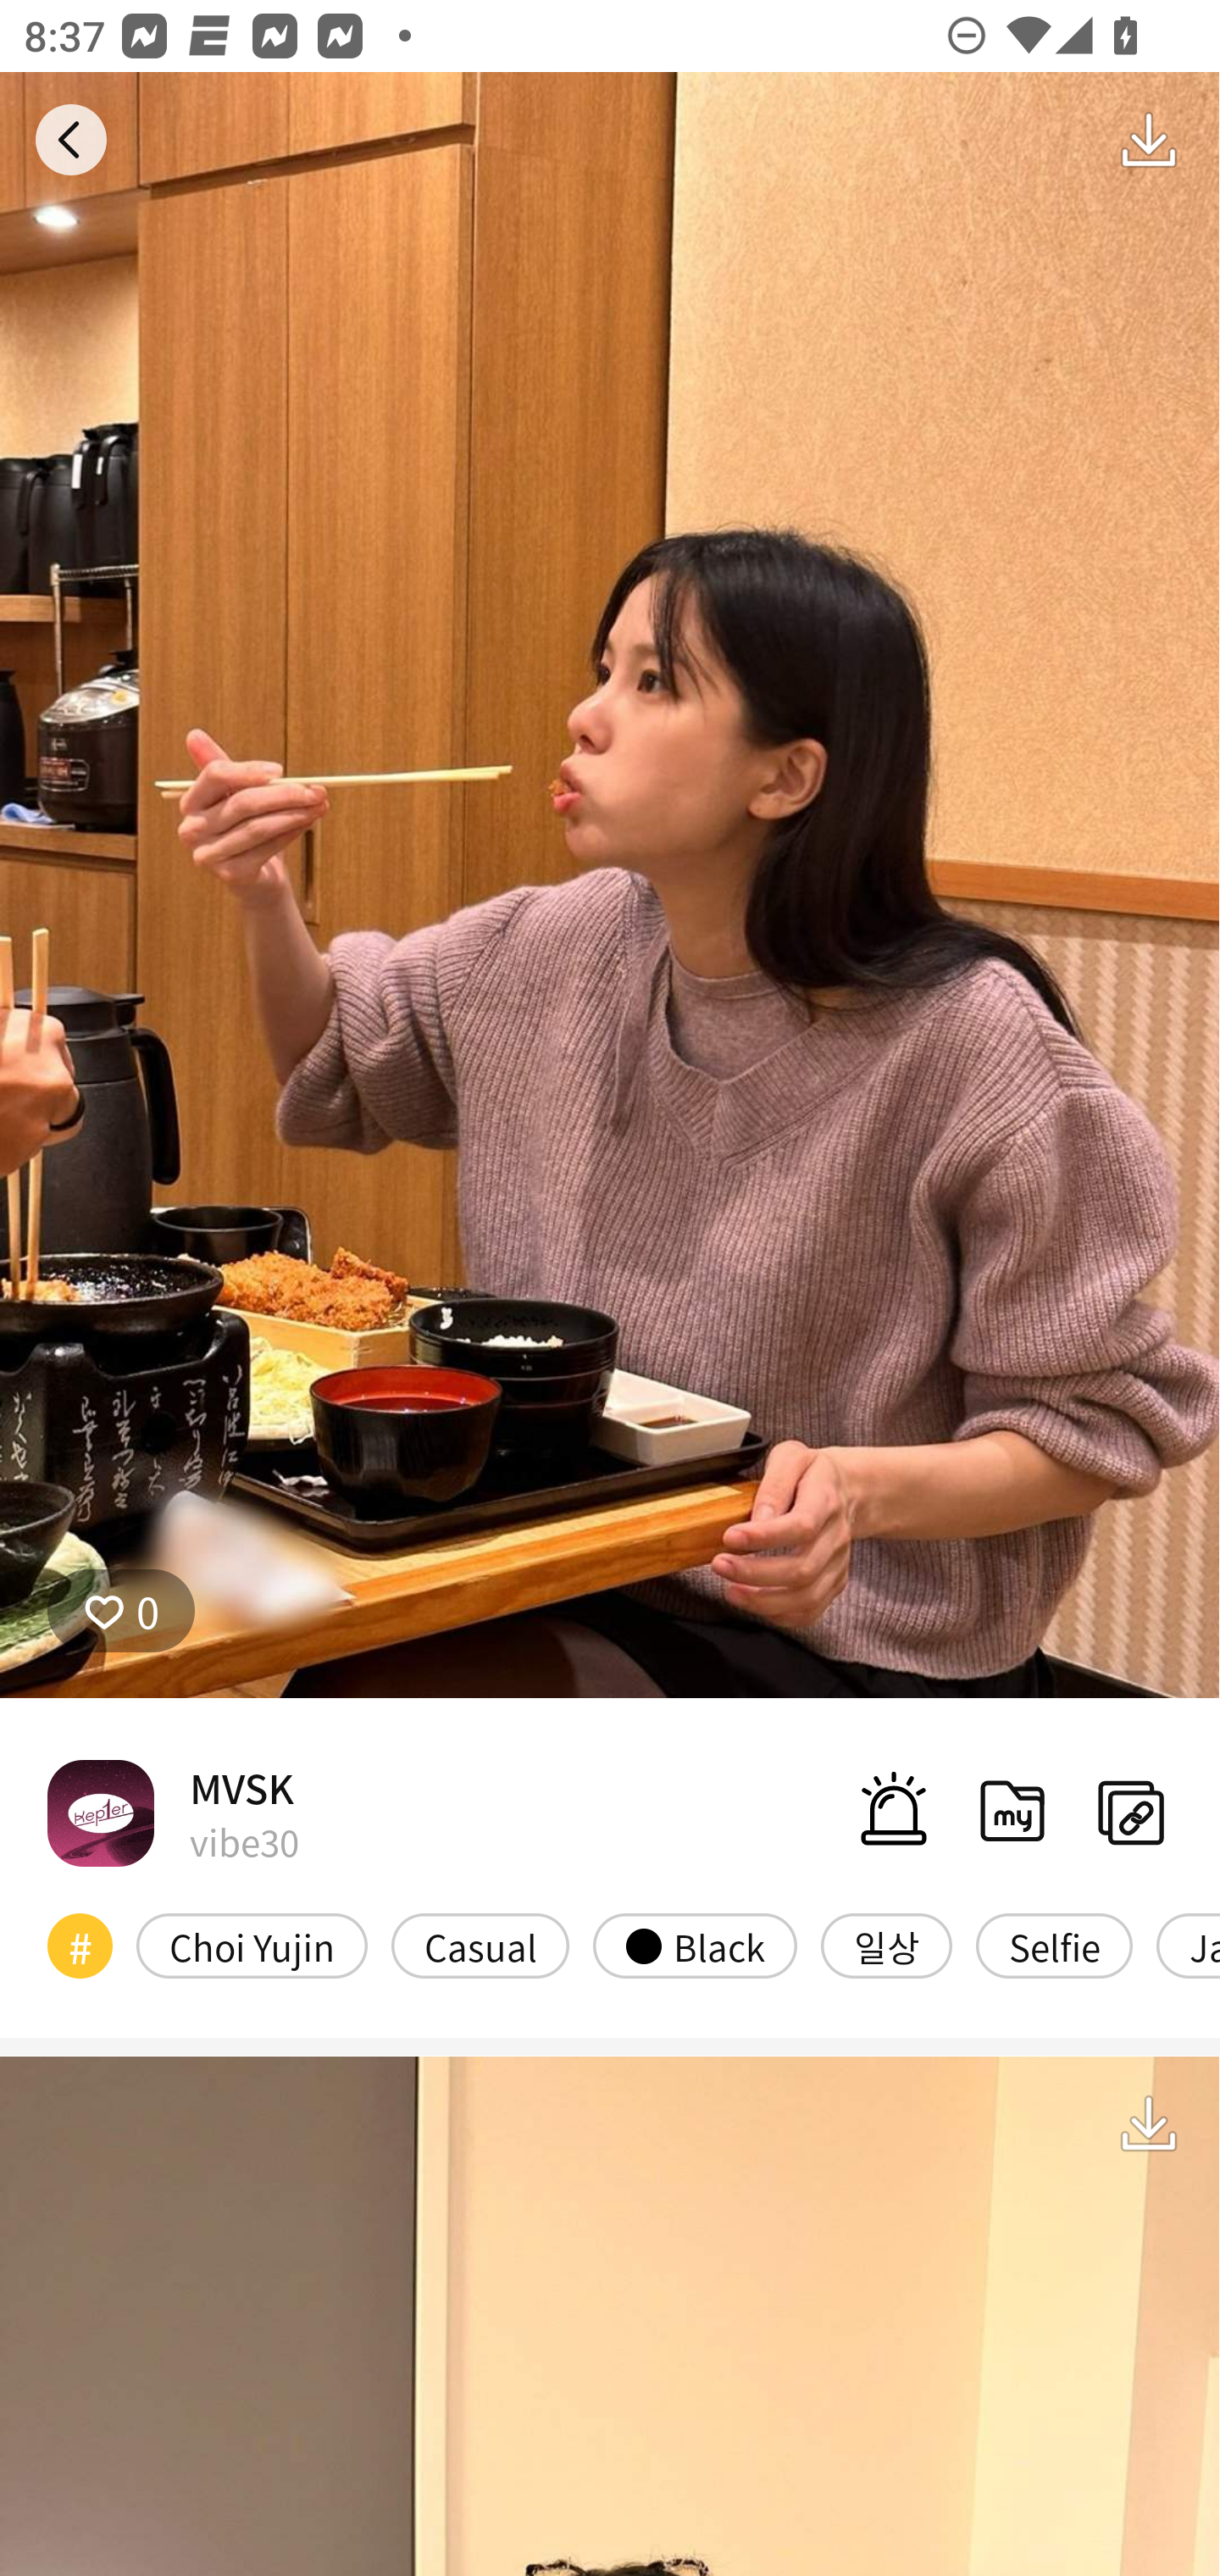  What do you see at coordinates (121, 1611) in the screenshot?
I see `0` at bounding box center [121, 1611].